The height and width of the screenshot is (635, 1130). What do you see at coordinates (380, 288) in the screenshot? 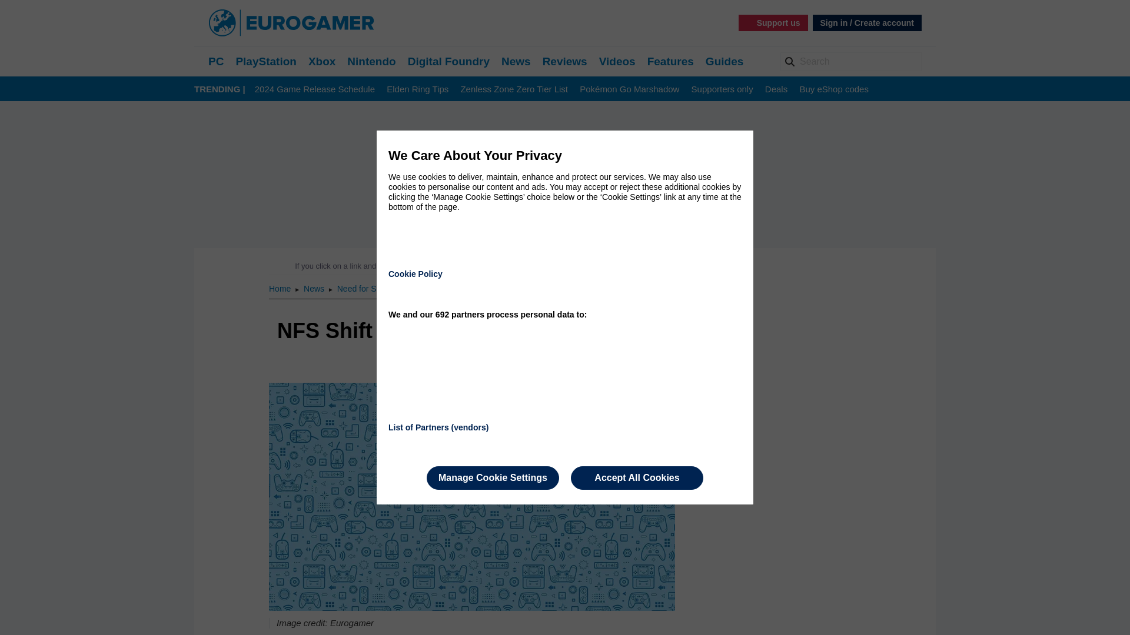
I see `Need for Speed: SHIFT` at bounding box center [380, 288].